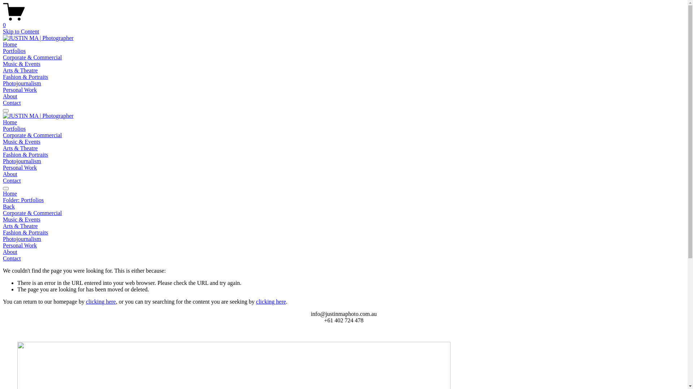 This screenshot has height=389, width=693. What do you see at coordinates (20, 148) in the screenshot?
I see `Arts & Theatre` at bounding box center [20, 148].